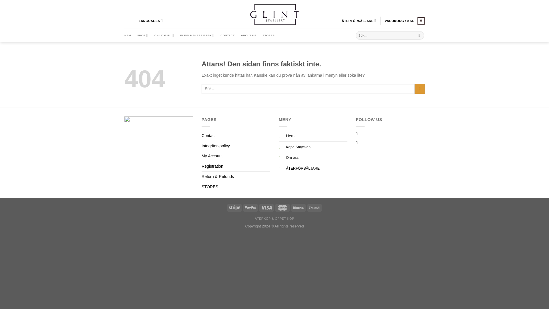  Describe the element at coordinates (274, 14) in the screenshot. I see `Glint official` at that location.